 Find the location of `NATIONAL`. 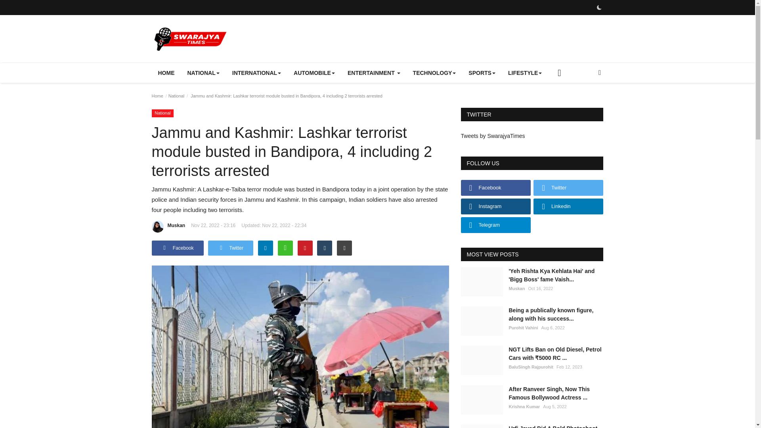

NATIONAL is located at coordinates (203, 73).